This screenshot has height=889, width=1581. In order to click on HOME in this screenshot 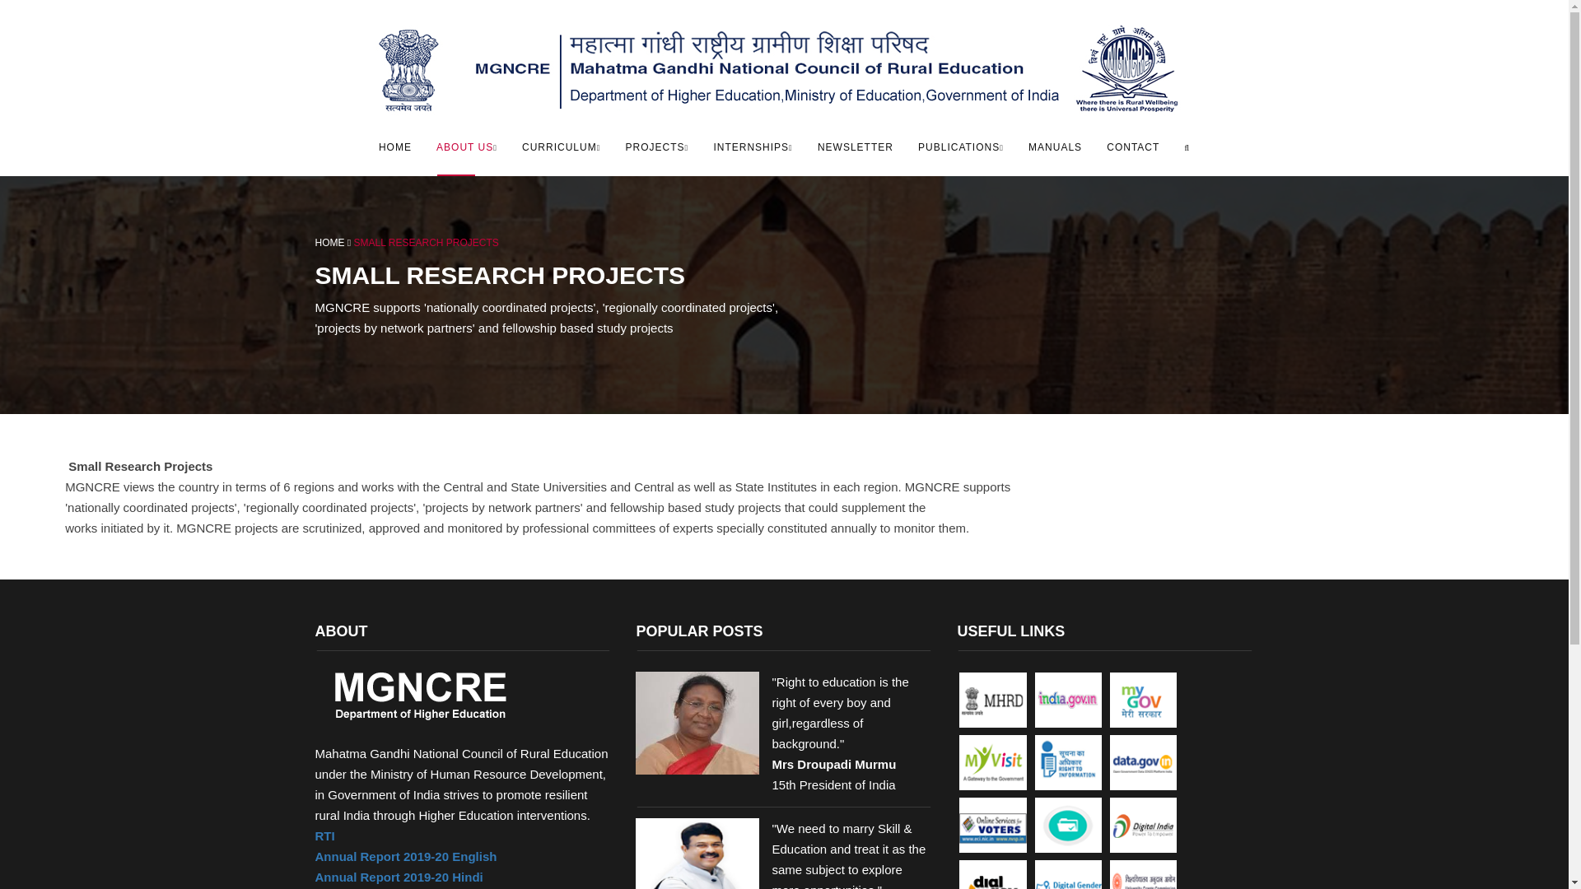, I will do `click(395, 147)`.